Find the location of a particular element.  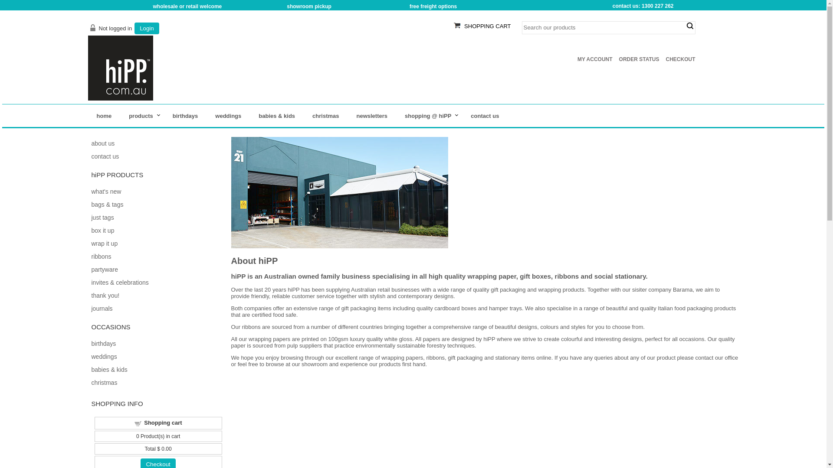

just tags is located at coordinates (102, 218).